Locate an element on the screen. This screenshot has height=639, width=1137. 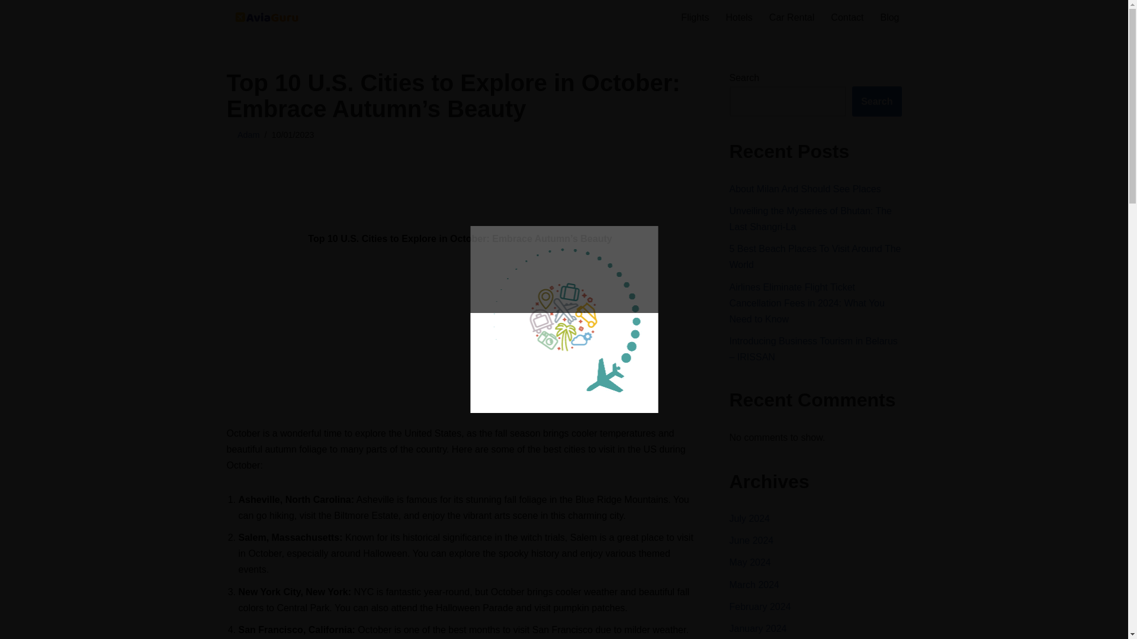
May 2024 is located at coordinates (750, 562).